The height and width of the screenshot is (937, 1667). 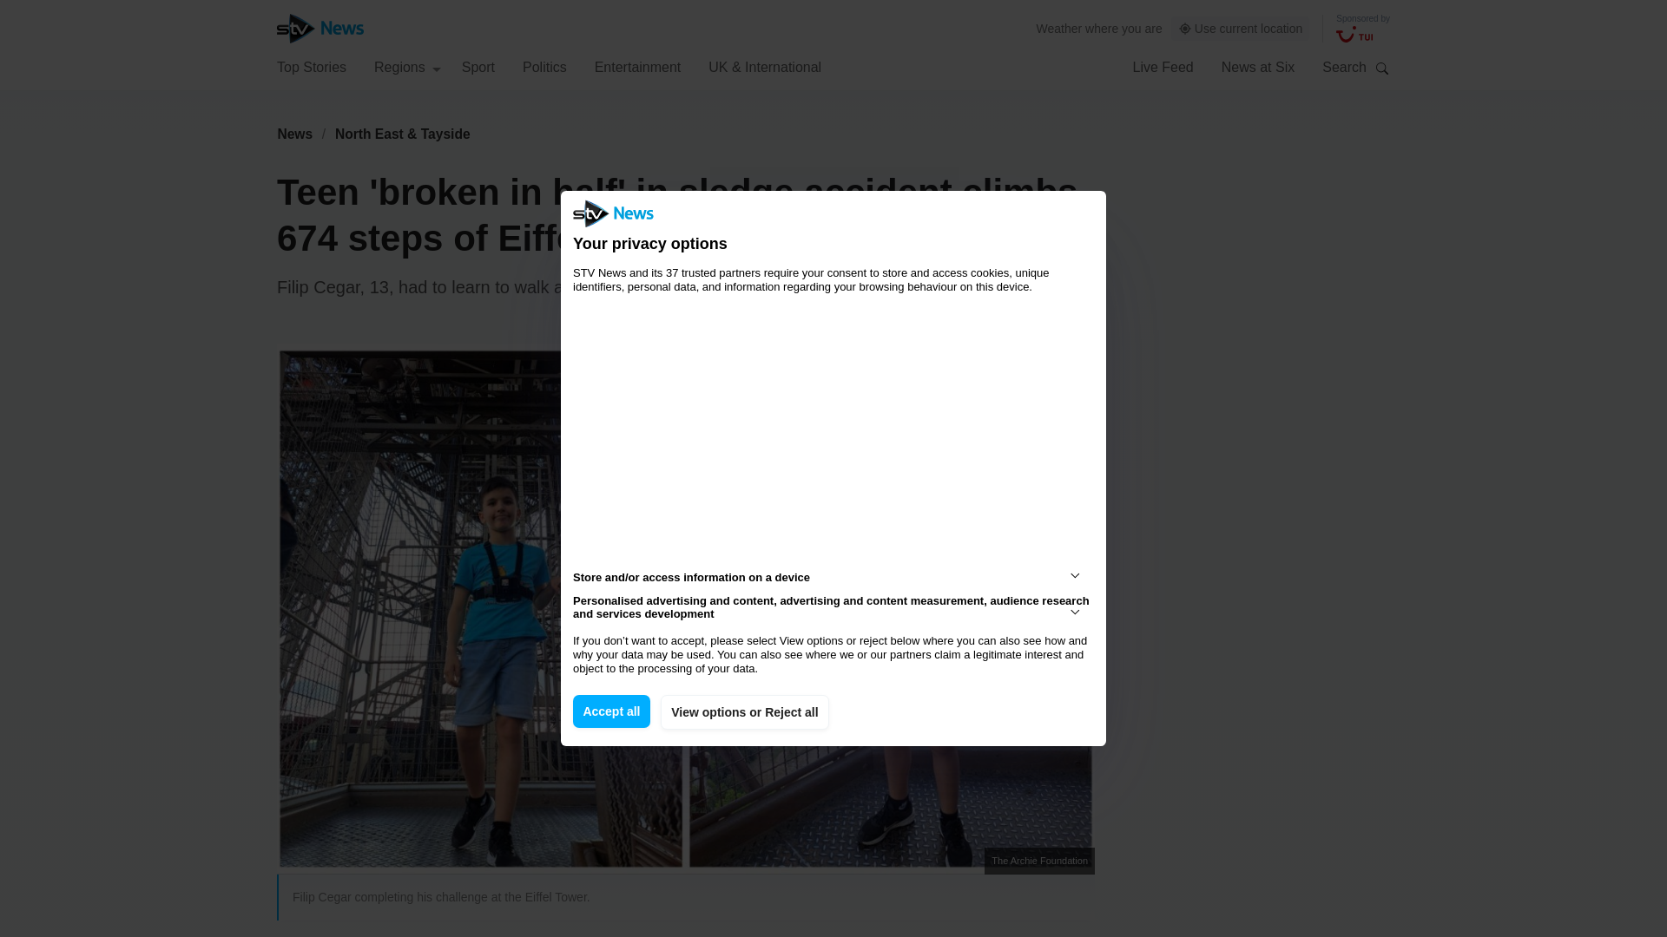 What do you see at coordinates (1162, 66) in the screenshot?
I see `Live Feed` at bounding box center [1162, 66].